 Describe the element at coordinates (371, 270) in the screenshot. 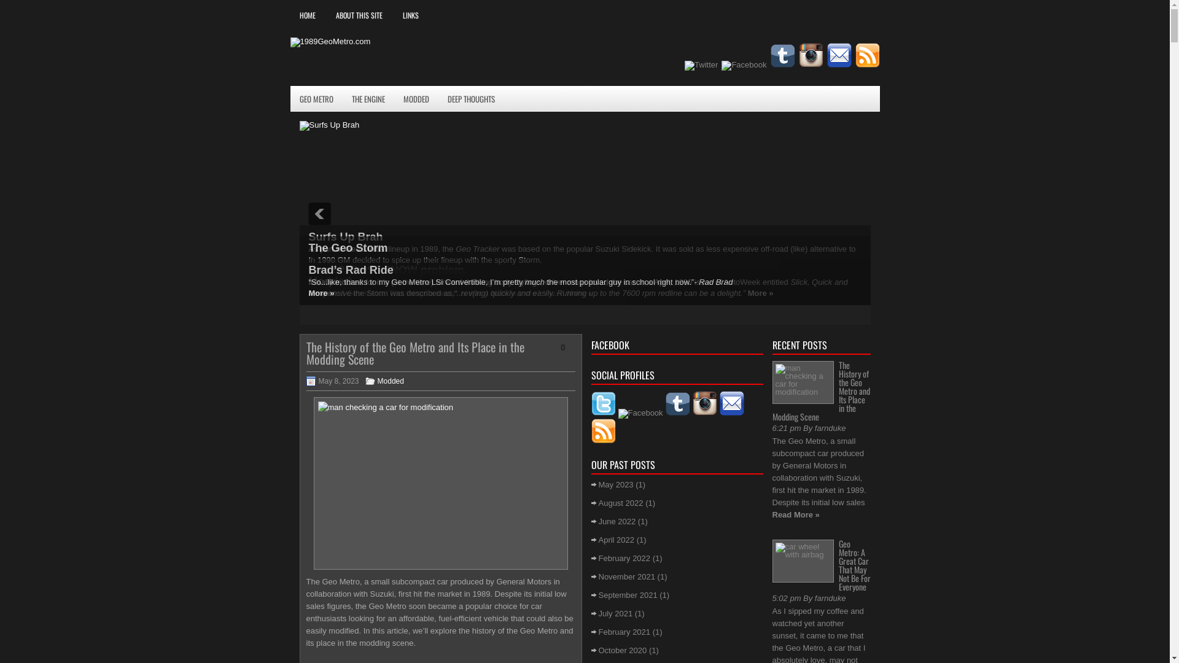

I see `Geo Metro Convertibles` at that location.